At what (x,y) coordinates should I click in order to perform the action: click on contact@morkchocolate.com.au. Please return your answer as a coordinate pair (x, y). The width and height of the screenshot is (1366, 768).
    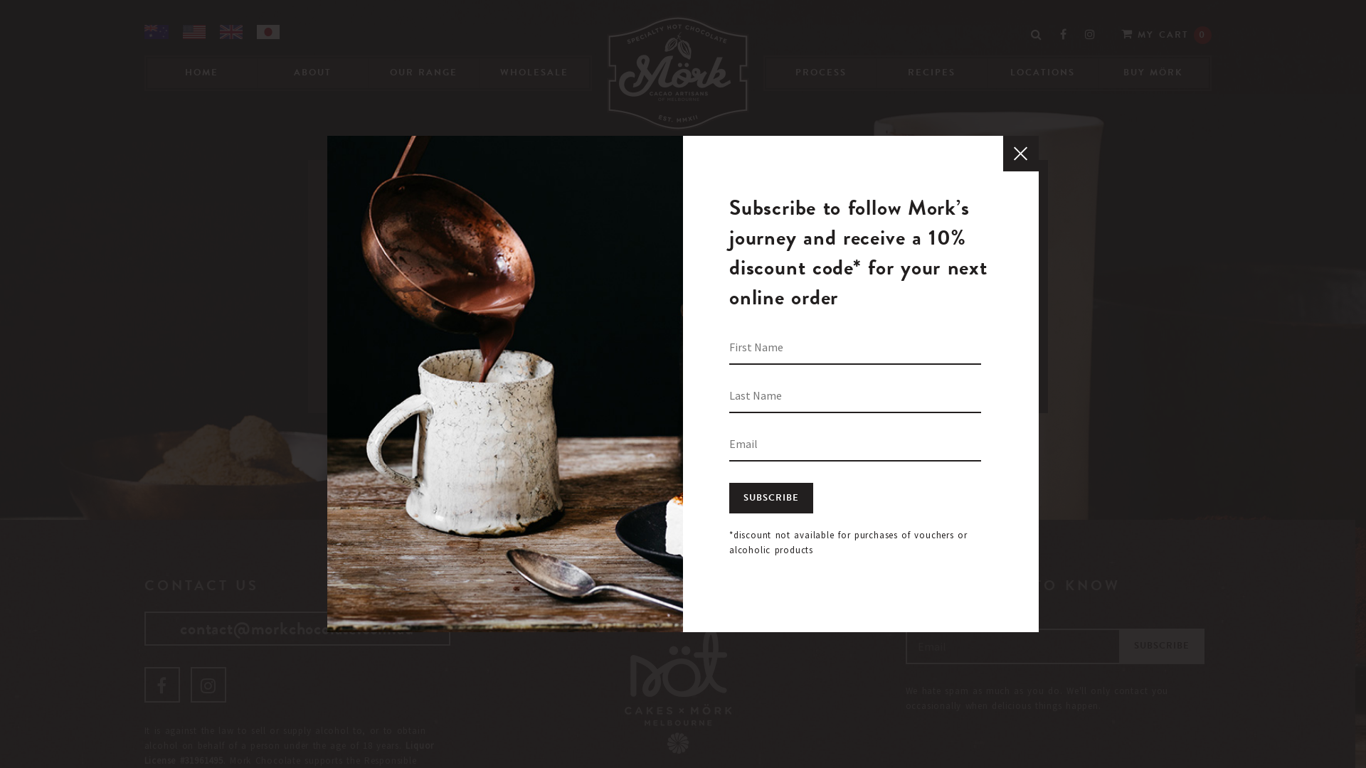
    Looking at the image, I should click on (297, 629).